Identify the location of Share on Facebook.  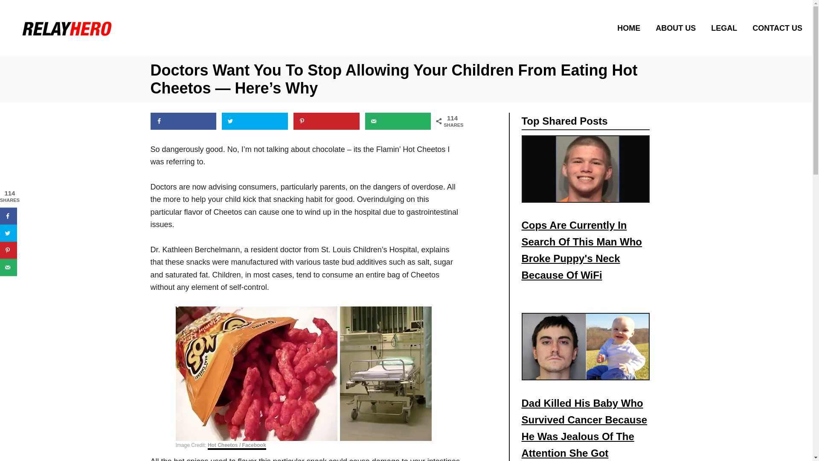
(9, 216).